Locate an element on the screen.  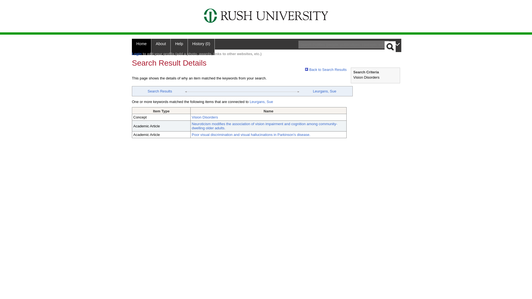
Search Results is located at coordinates (160, 91).